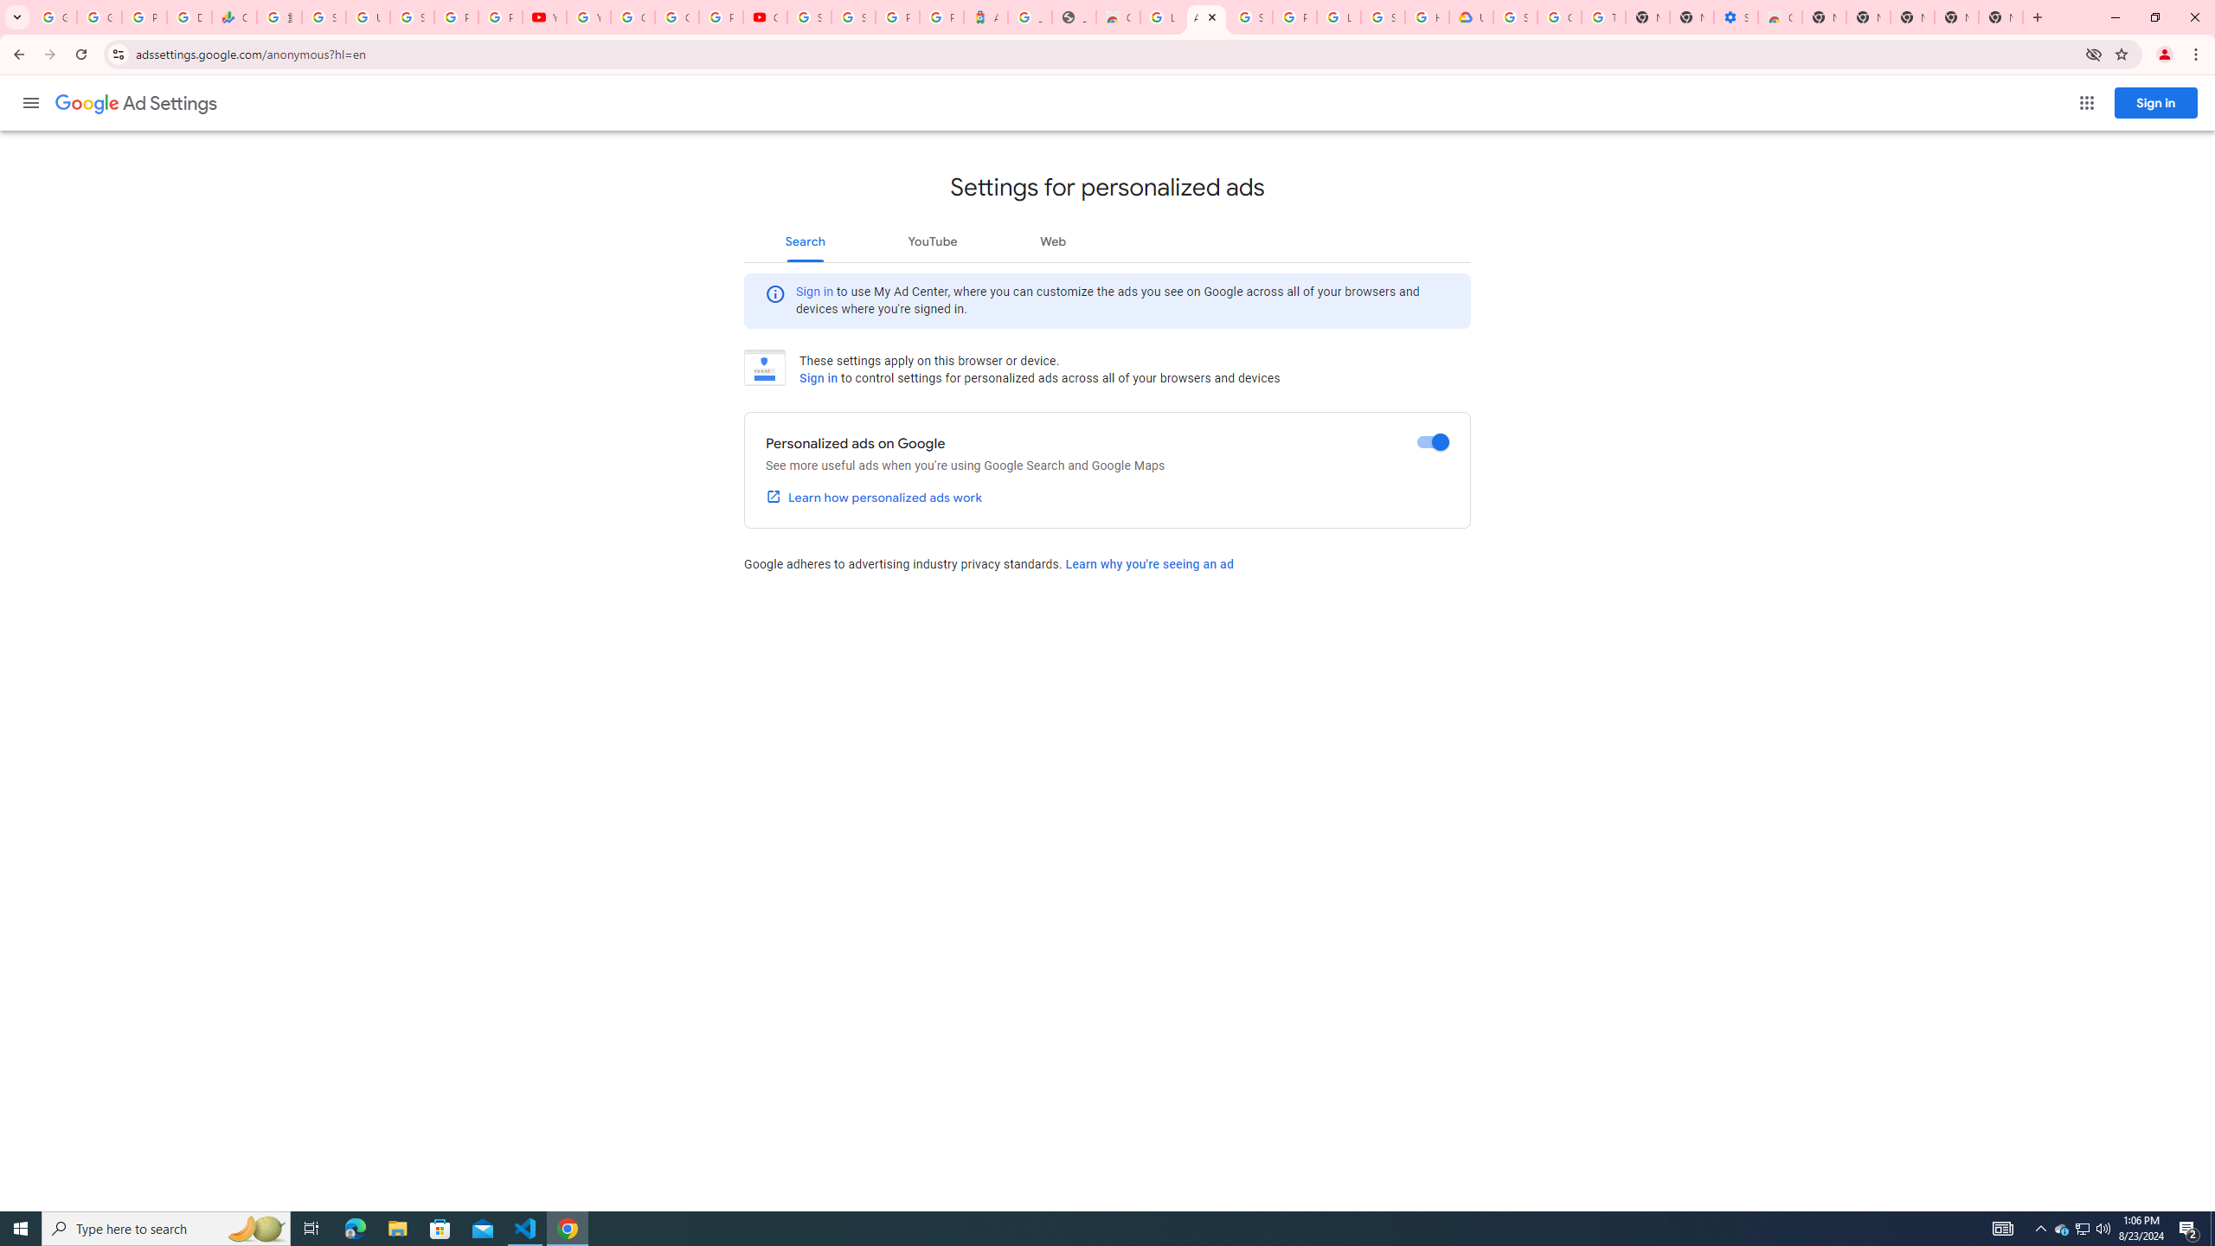 The width and height of the screenshot is (2215, 1246). I want to click on Privacy Checkup, so click(498, 17).